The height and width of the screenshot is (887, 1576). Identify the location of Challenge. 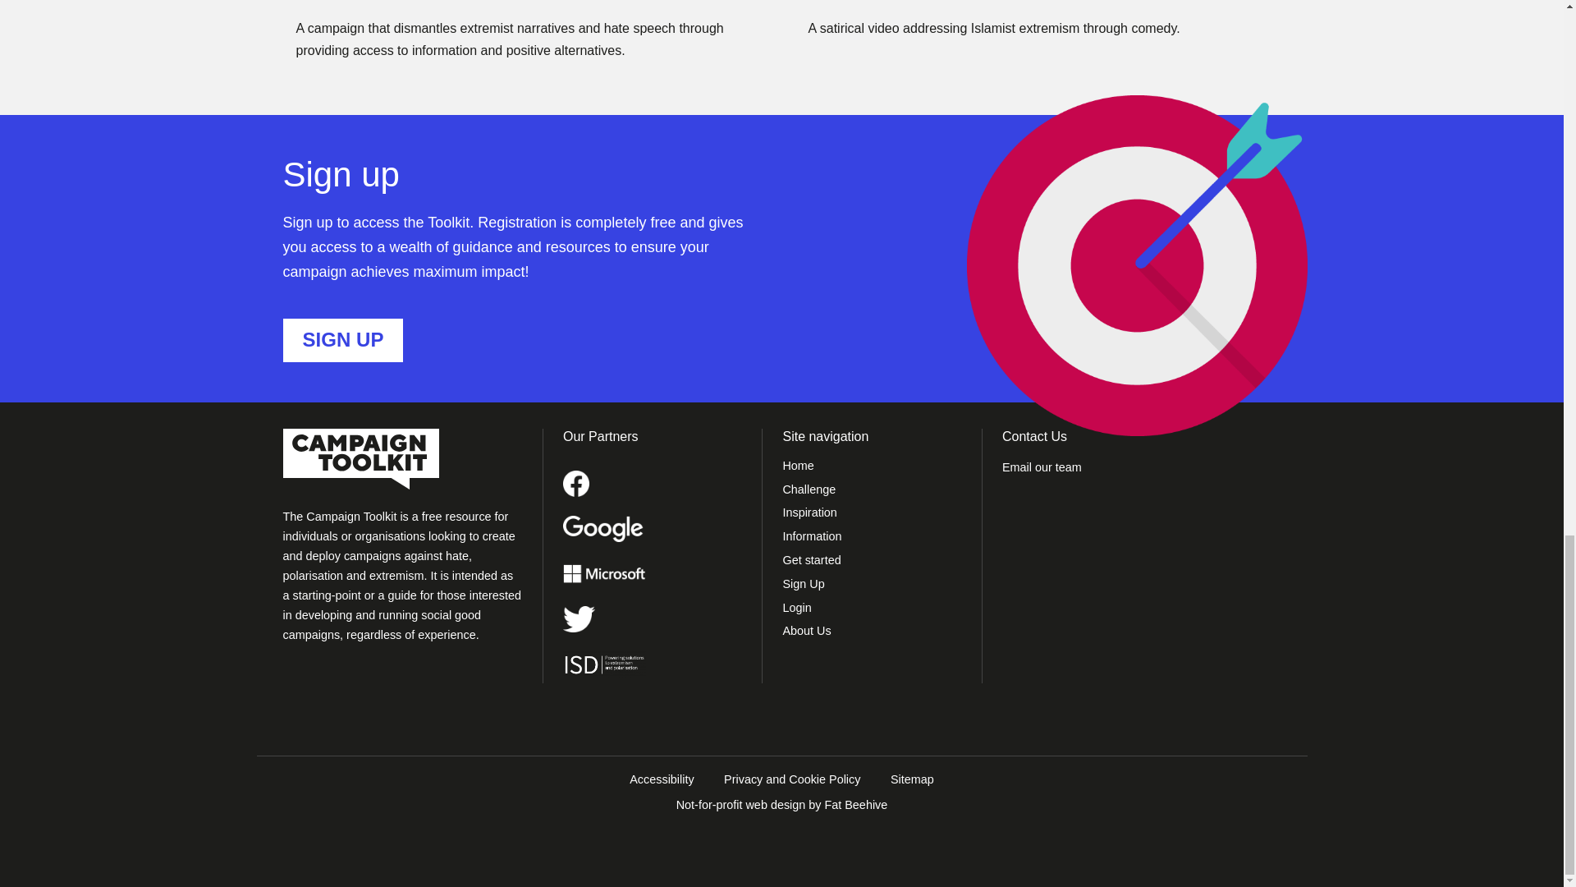
(872, 493).